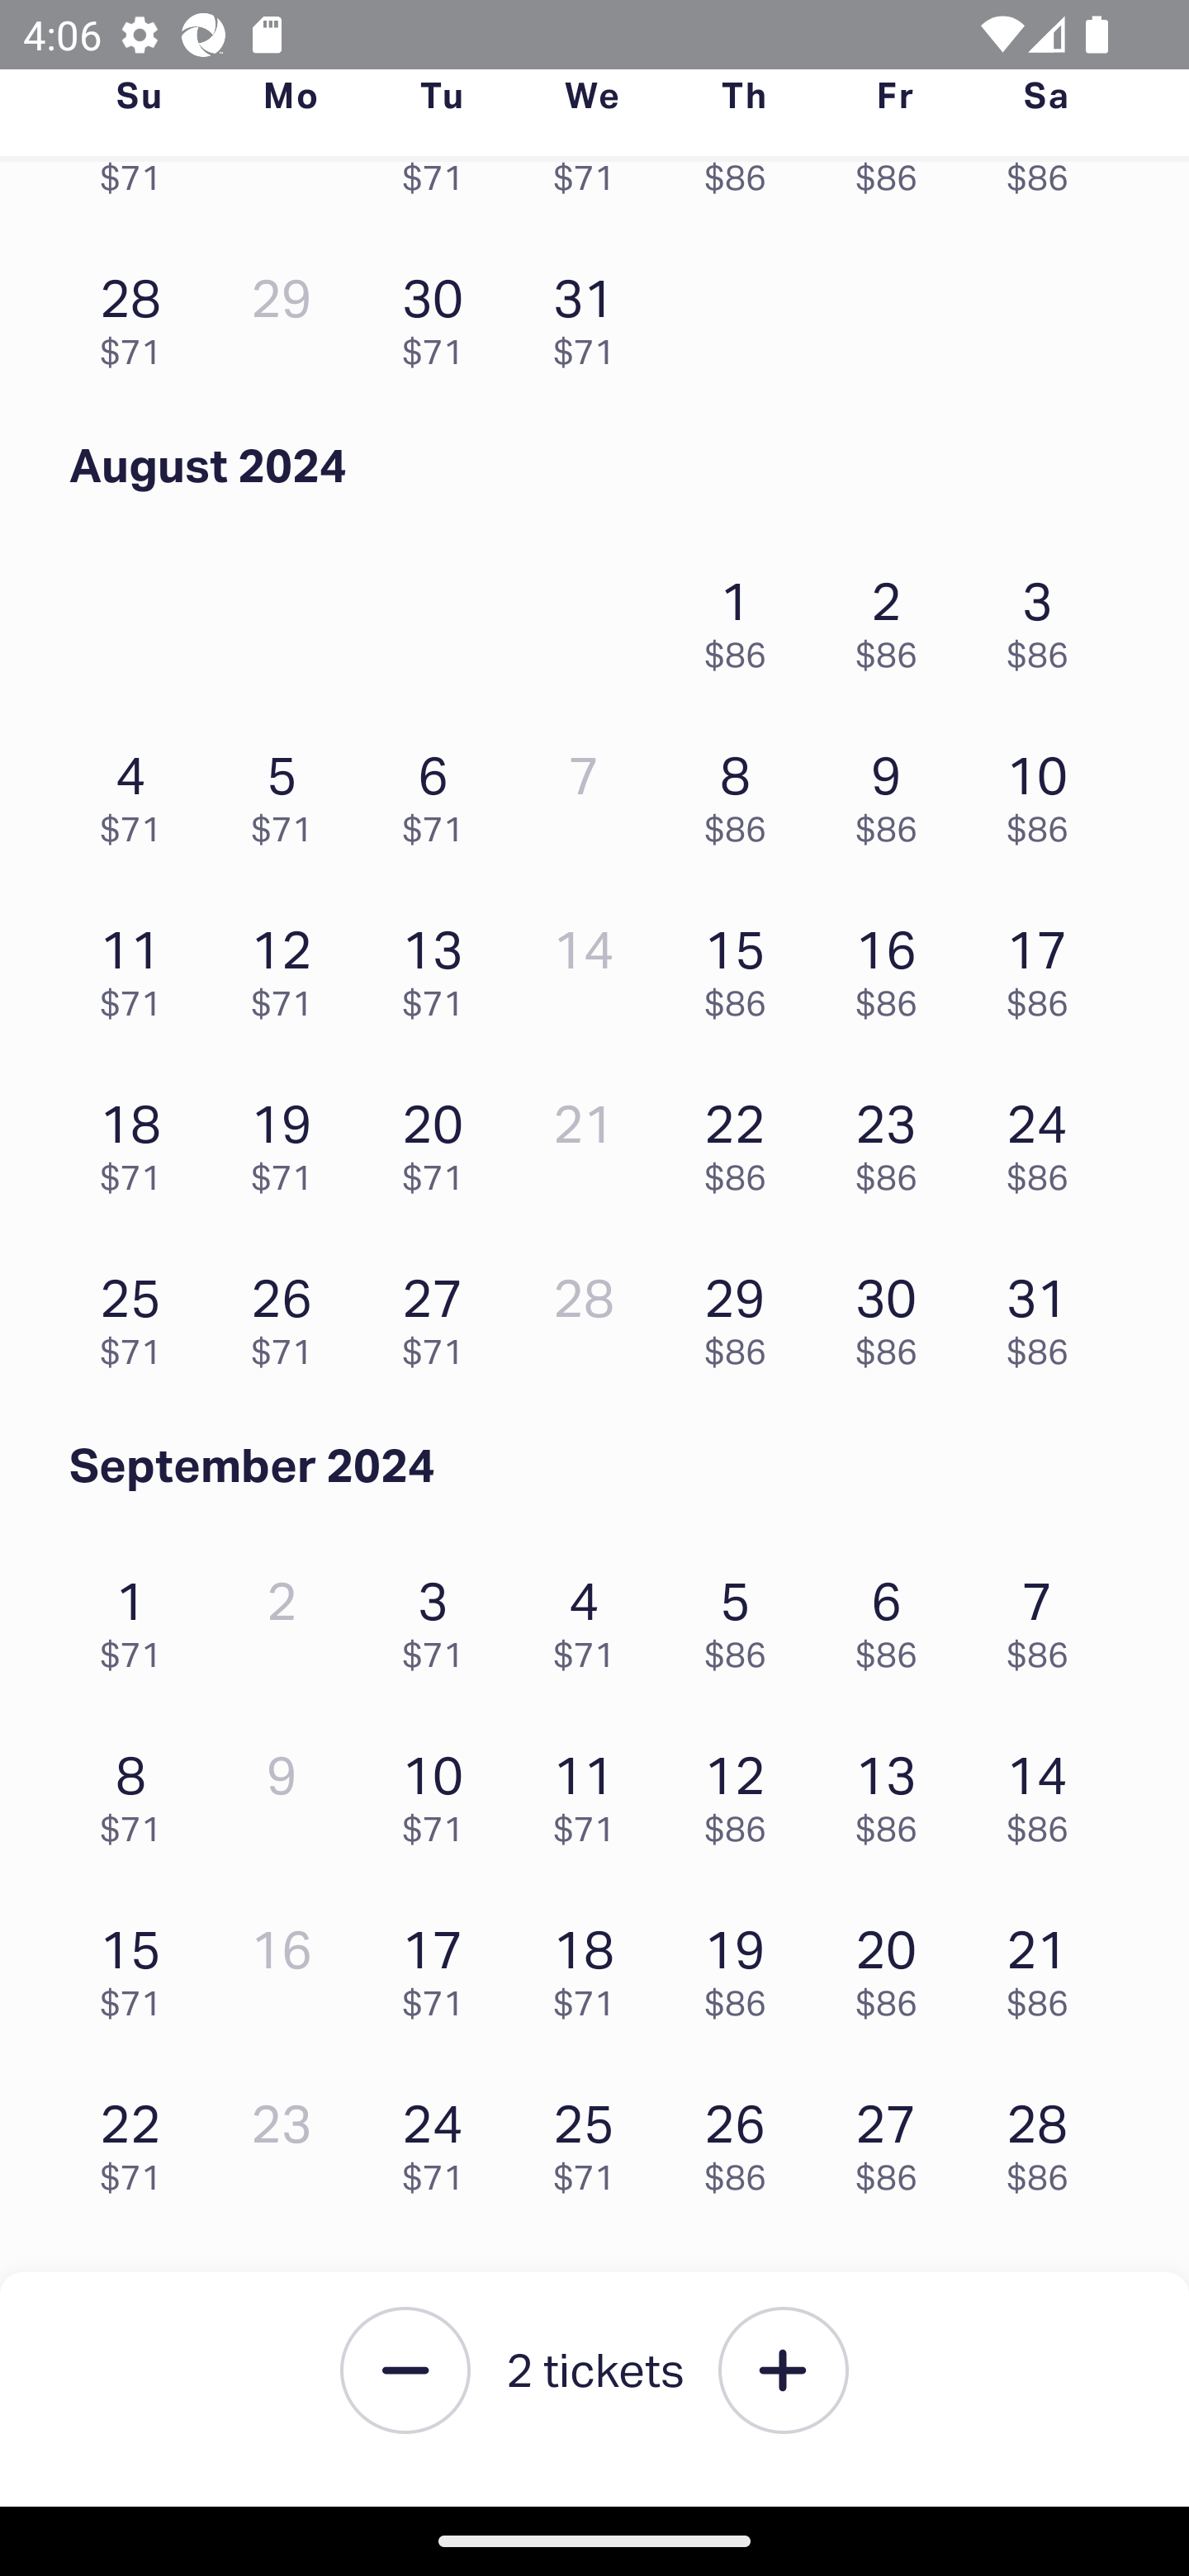  Describe the element at coordinates (894, 616) in the screenshot. I see `2 $86` at that location.